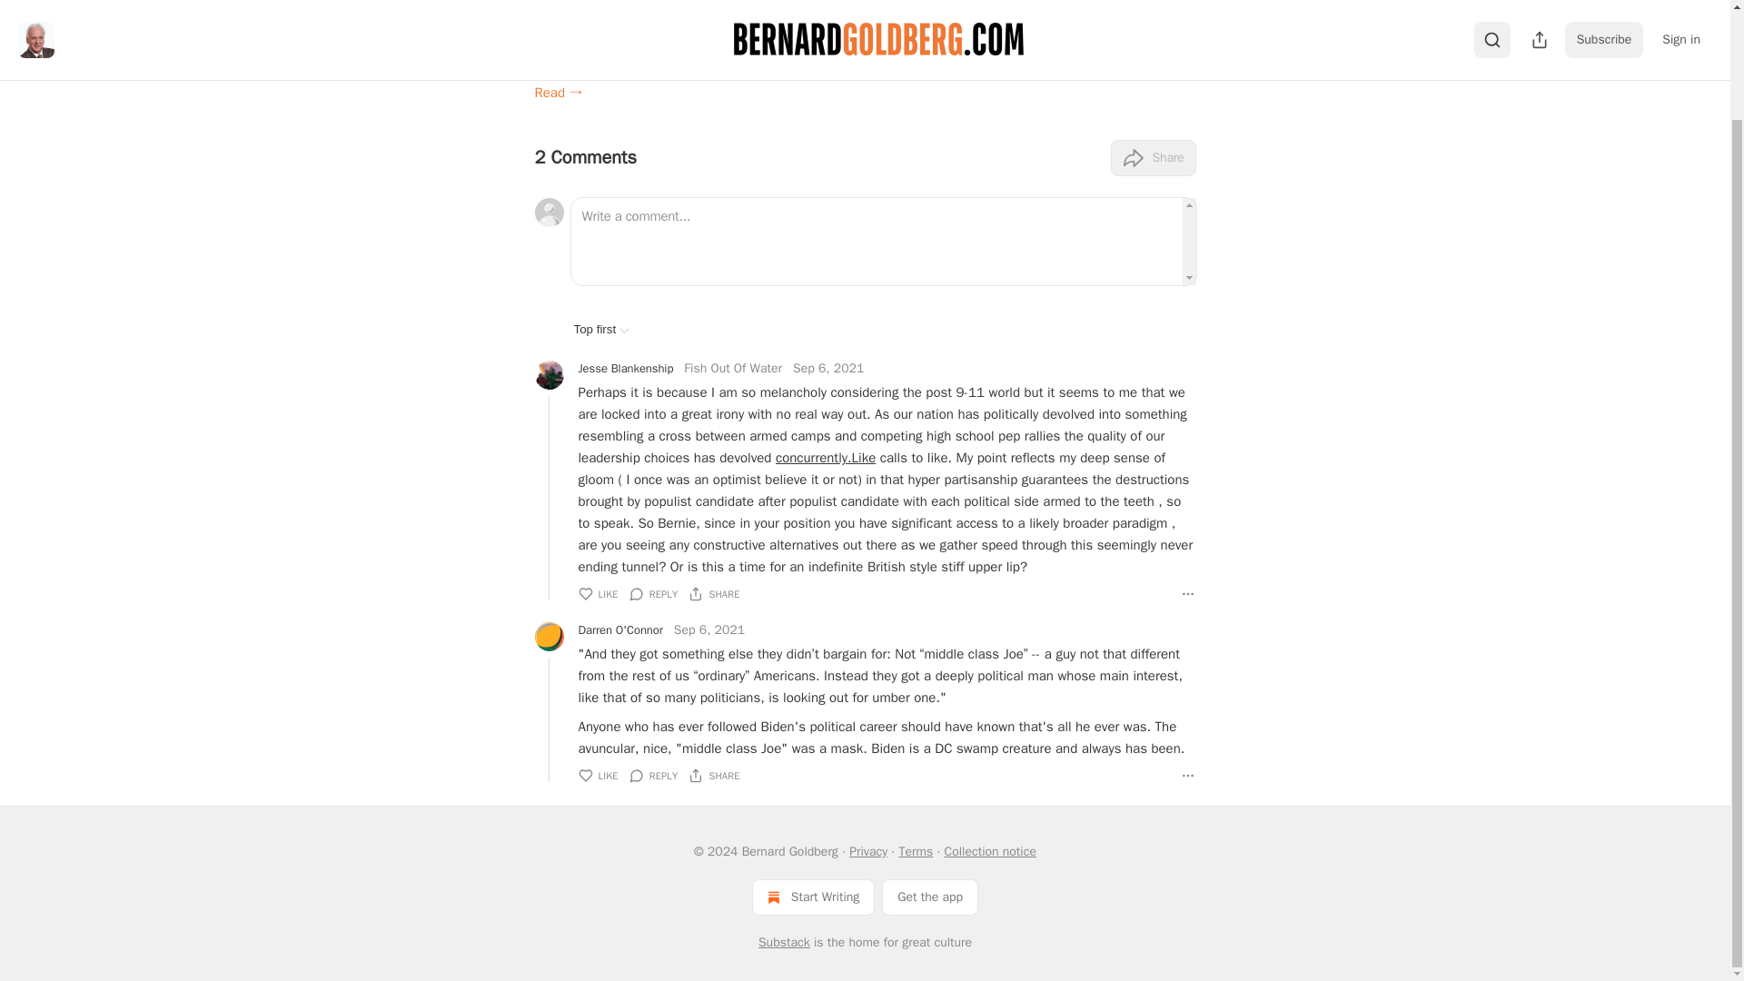 The width and height of the screenshot is (1744, 981). What do you see at coordinates (587, 25) in the screenshot?
I see `BERNARD GOLDBERG` at bounding box center [587, 25].